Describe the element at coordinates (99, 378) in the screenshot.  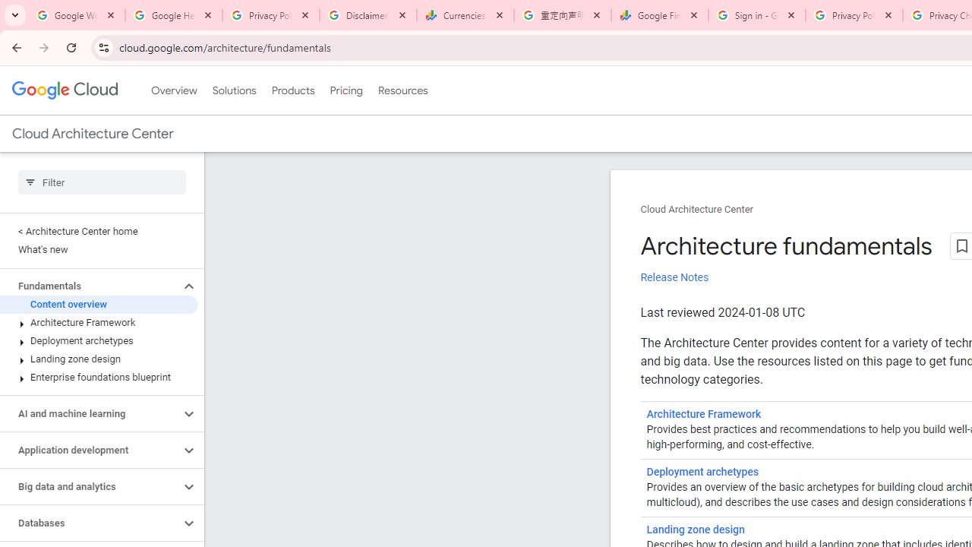
I see `Enterprise foundations blueprint` at that location.